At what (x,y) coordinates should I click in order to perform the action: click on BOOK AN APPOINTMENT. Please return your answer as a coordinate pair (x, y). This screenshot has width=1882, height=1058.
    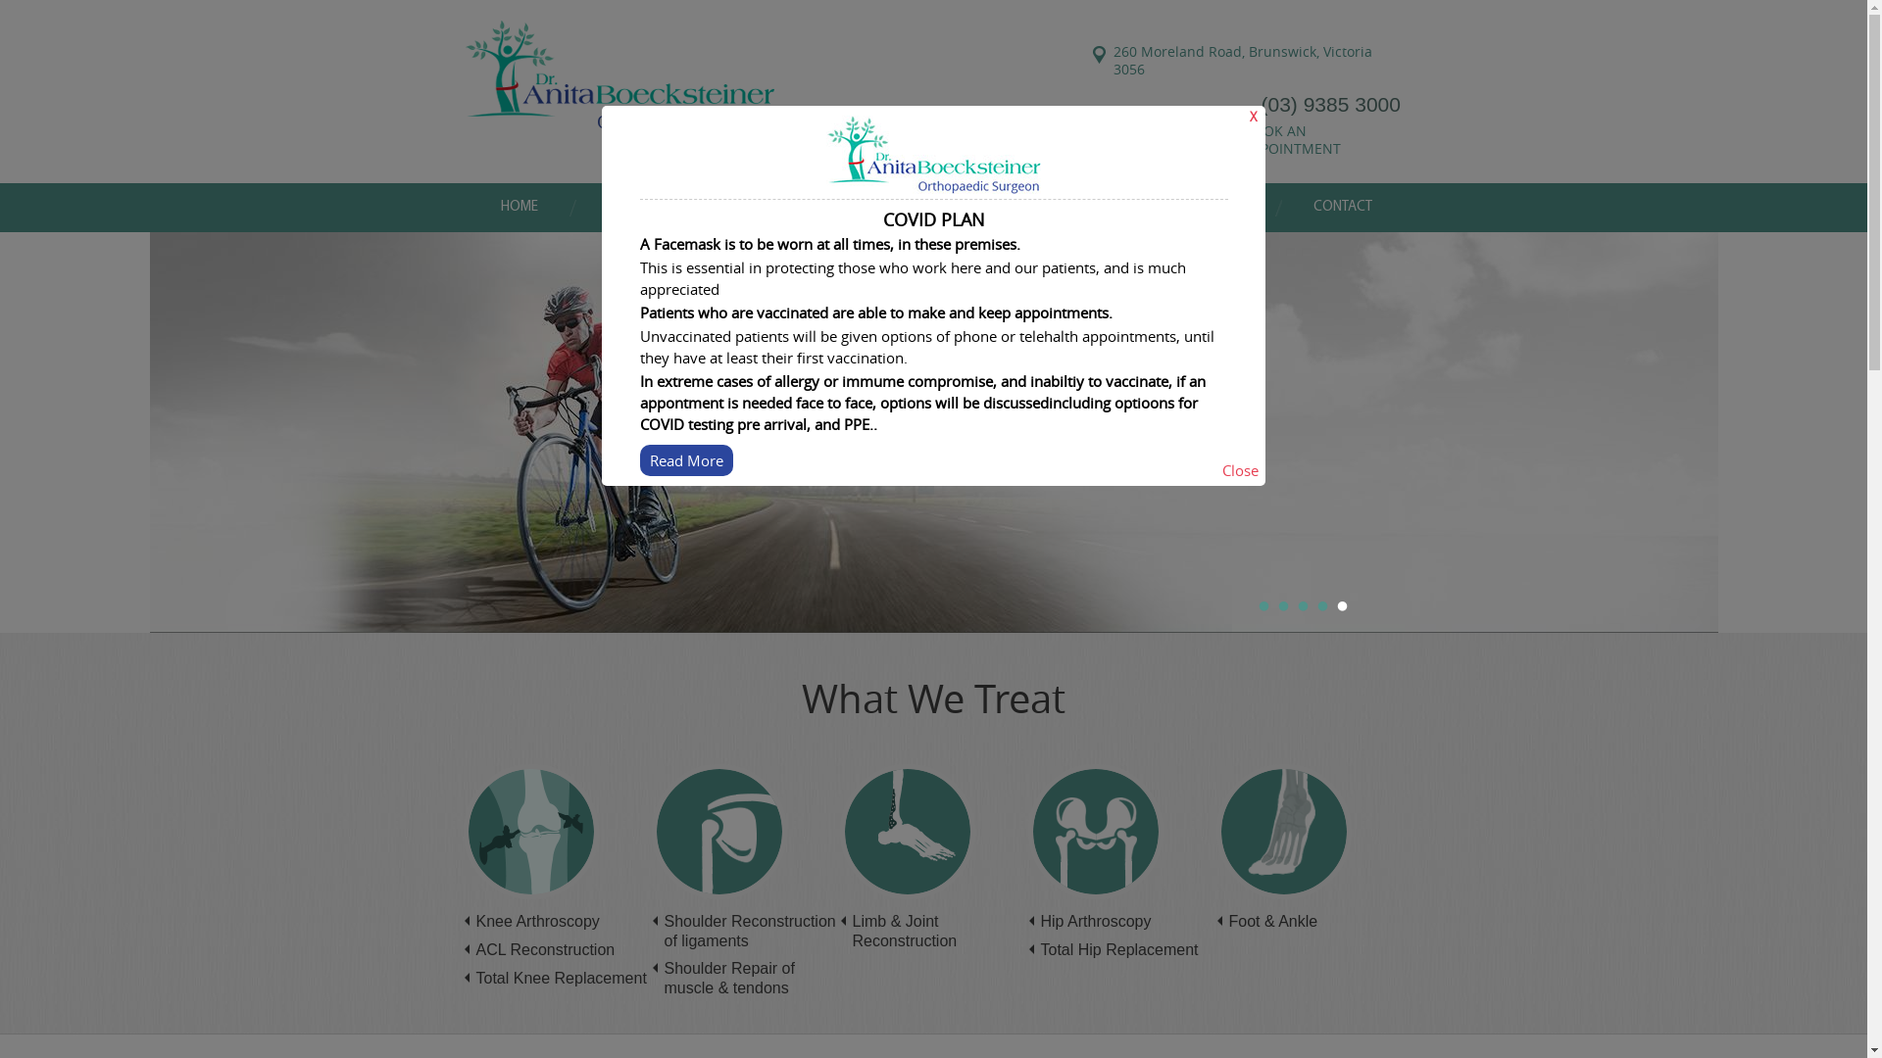
    Looking at the image, I should click on (1323, 140).